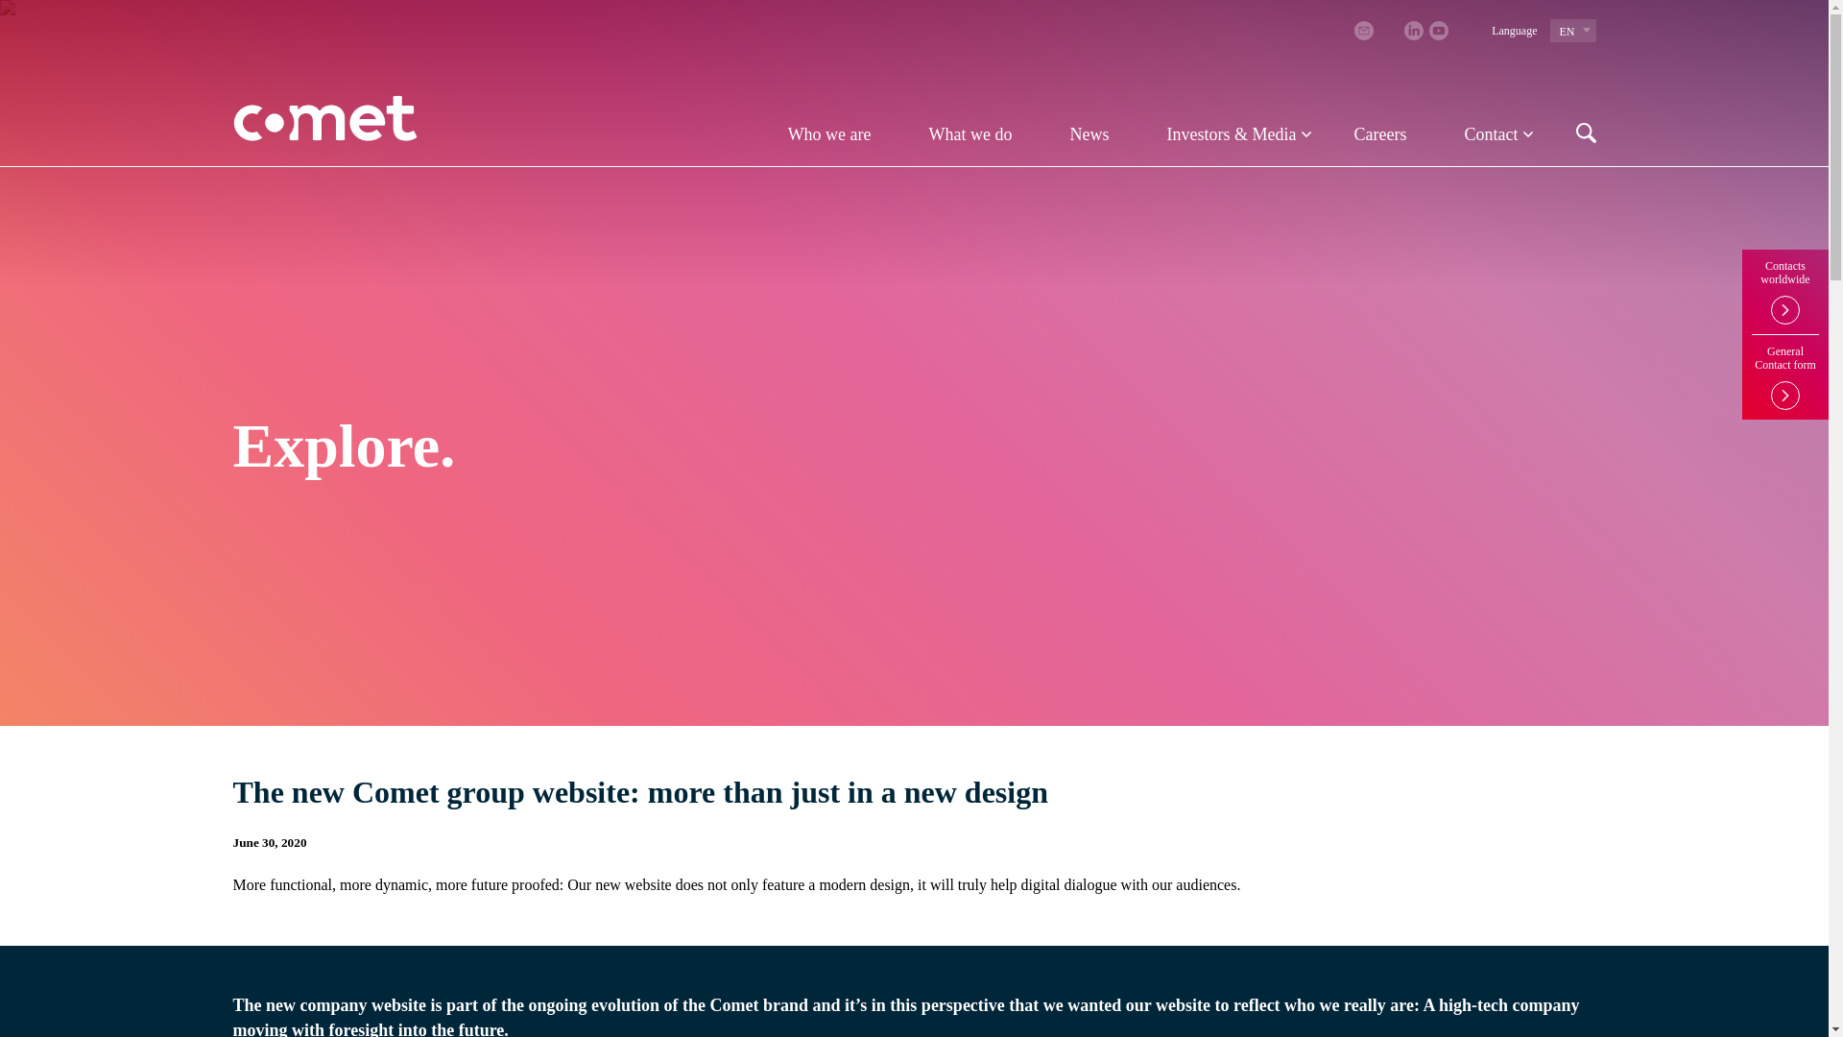  Describe the element at coordinates (1785, 292) in the screenshot. I see `Contacts worldwide` at that location.